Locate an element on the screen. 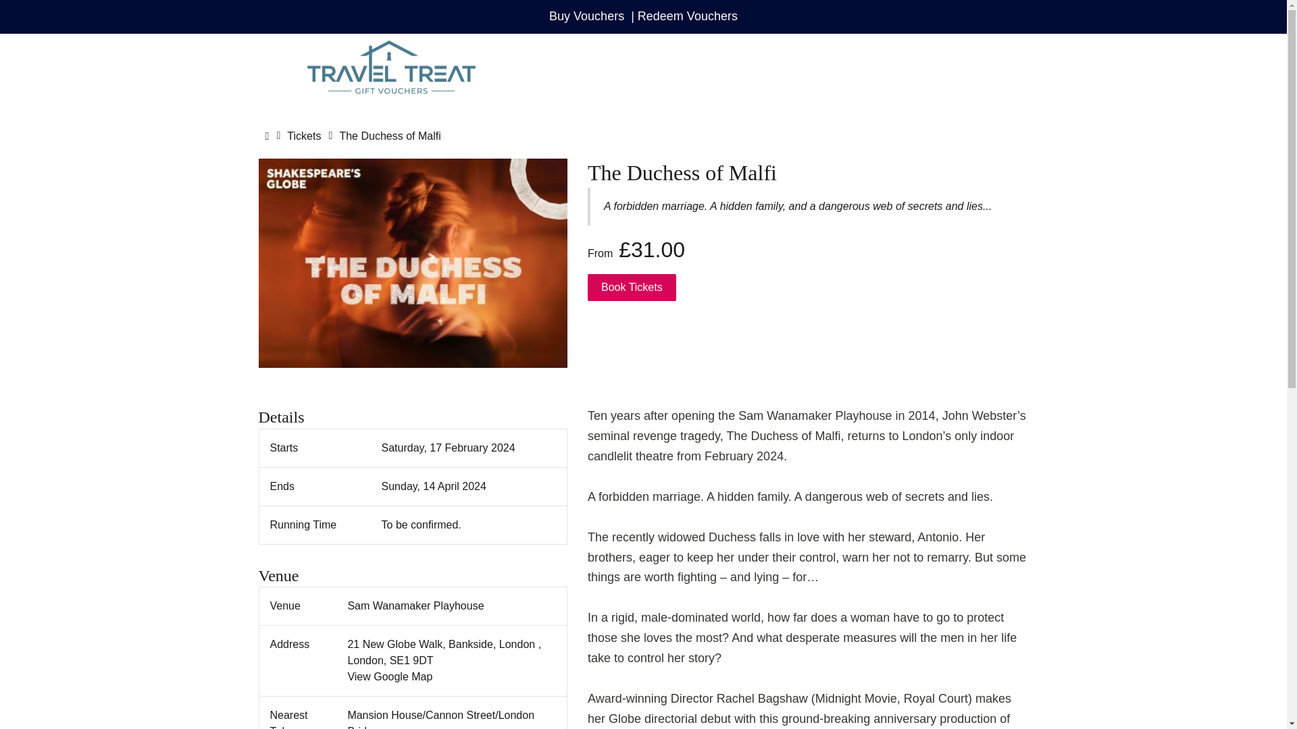 The image size is (1297, 729). Buy Vouchers is located at coordinates (586, 16).